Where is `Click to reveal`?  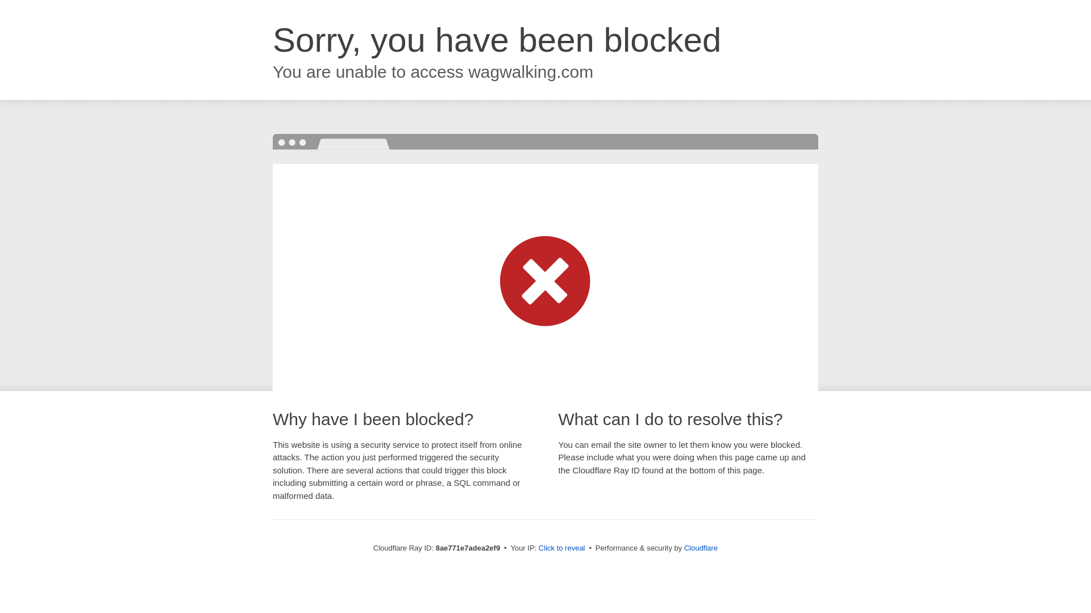 Click to reveal is located at coordinates (561, 548).